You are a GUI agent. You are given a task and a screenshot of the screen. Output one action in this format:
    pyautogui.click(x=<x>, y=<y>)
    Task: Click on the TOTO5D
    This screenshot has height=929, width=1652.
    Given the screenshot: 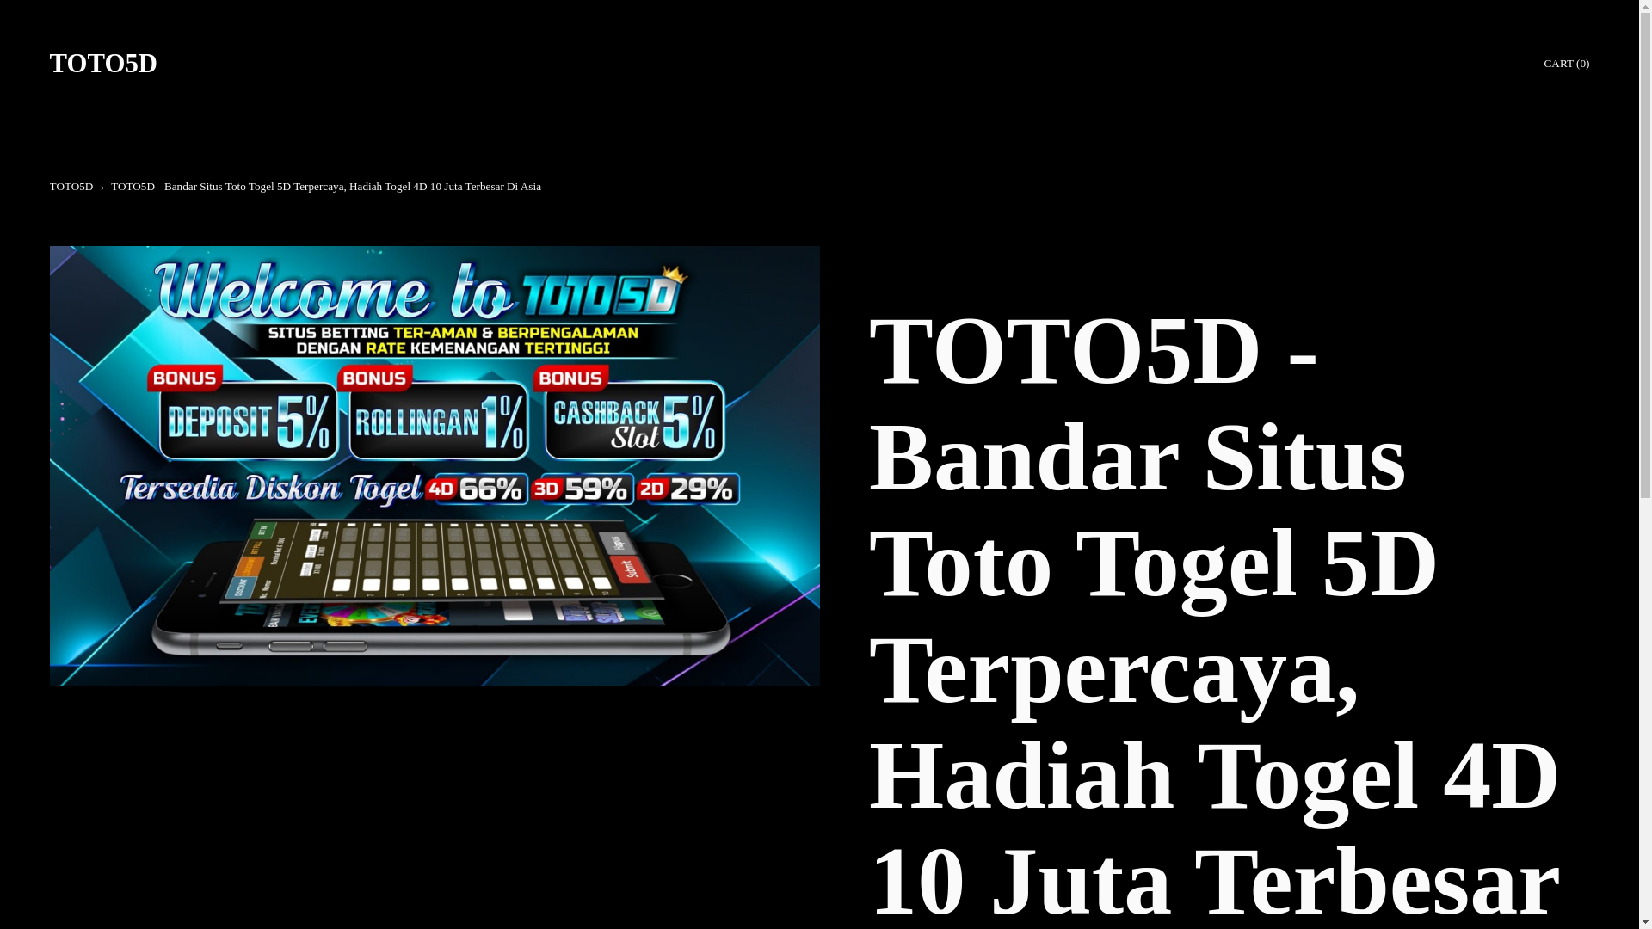 What is the action you would take?
    pyautogui.click(x=71, y=186)
    